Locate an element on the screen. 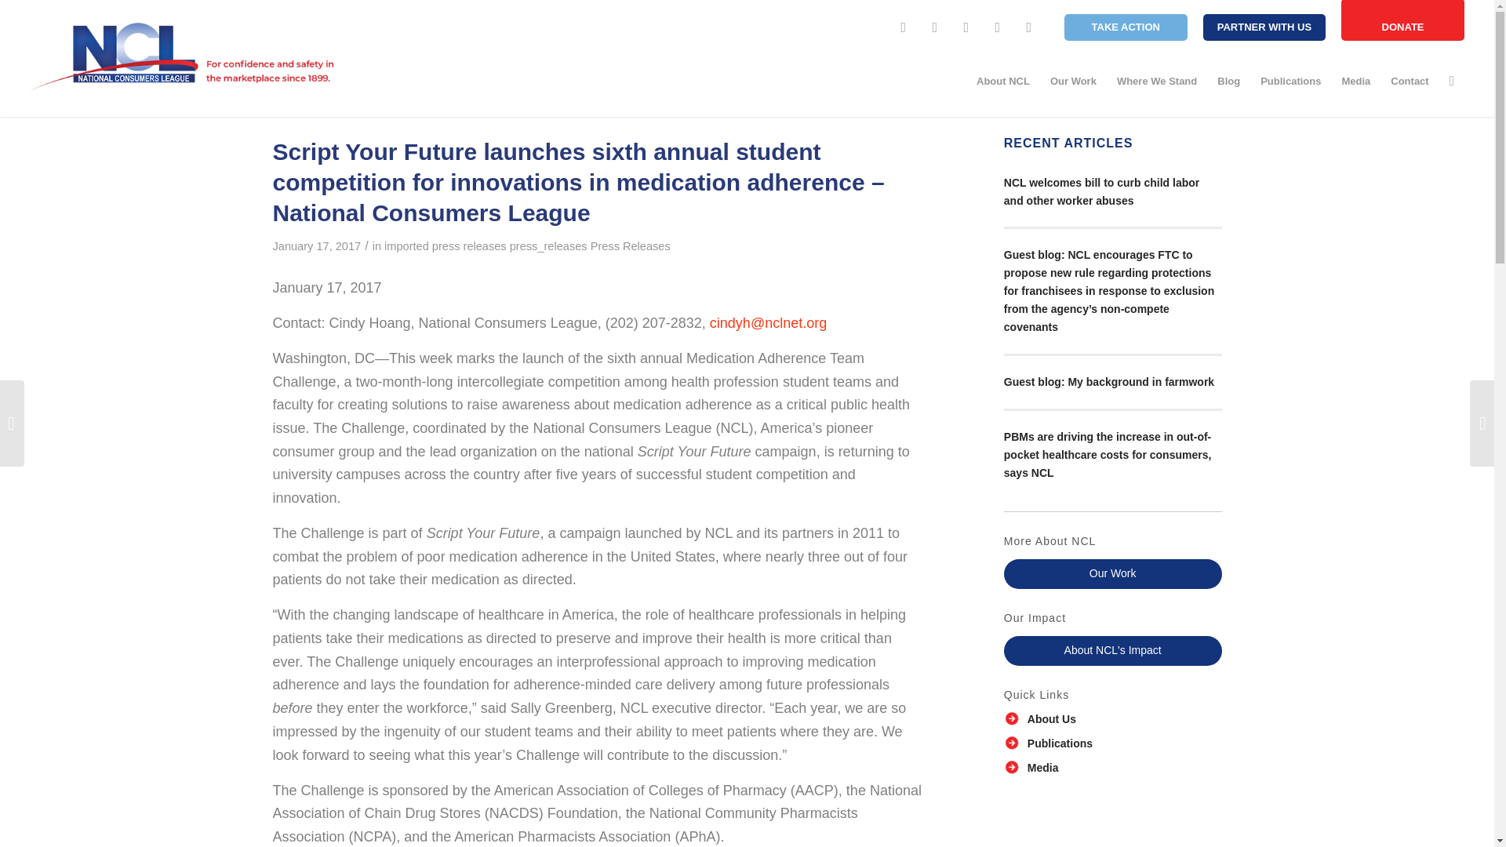 The height and width of the screenshot is (847, 1506). Facebook is located at coordinates (904, 27).